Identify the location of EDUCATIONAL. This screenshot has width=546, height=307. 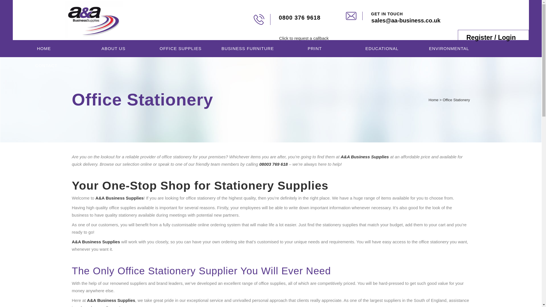
(382, 48).